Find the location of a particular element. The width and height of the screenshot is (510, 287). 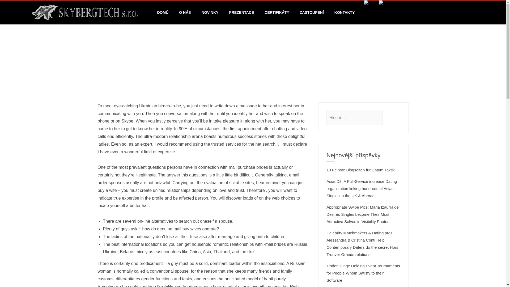

mail order bride is located at coordinates (205, 67).